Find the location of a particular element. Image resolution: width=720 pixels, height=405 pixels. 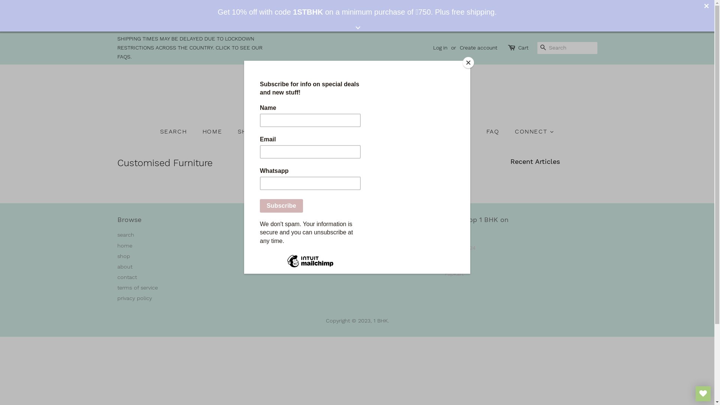

privacy policy is located at coordinates (134, 298).